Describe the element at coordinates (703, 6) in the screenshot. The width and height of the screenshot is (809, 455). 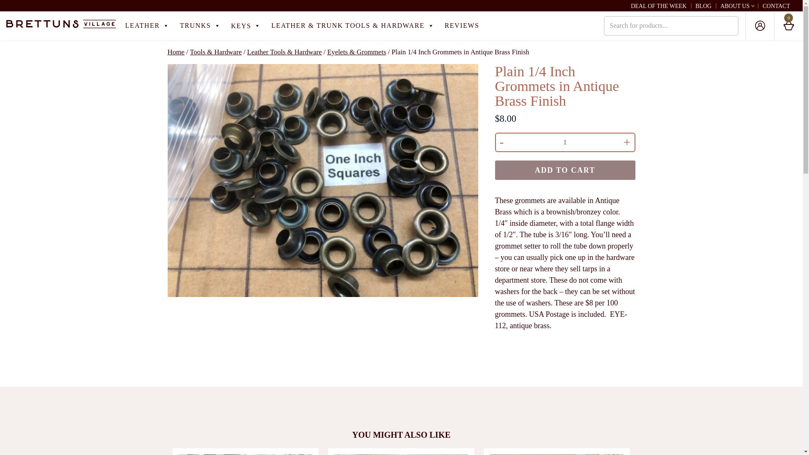
I see `BLOG` at that location.